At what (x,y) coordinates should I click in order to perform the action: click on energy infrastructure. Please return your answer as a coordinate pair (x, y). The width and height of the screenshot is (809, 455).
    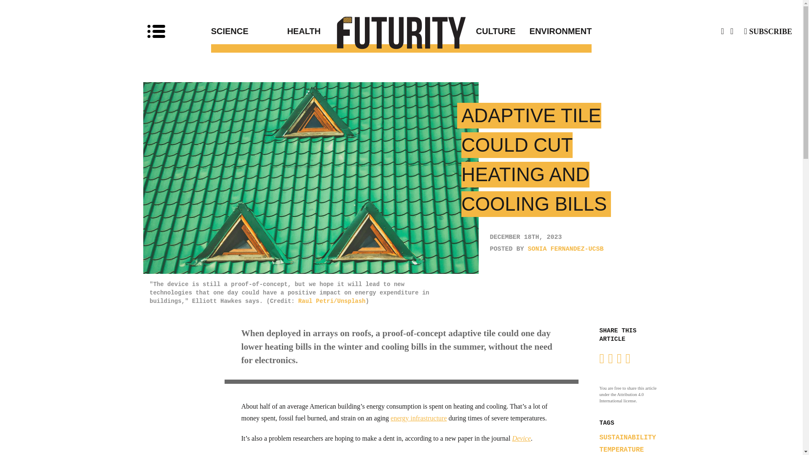
    Looking at the image, I should click on (418, 418).